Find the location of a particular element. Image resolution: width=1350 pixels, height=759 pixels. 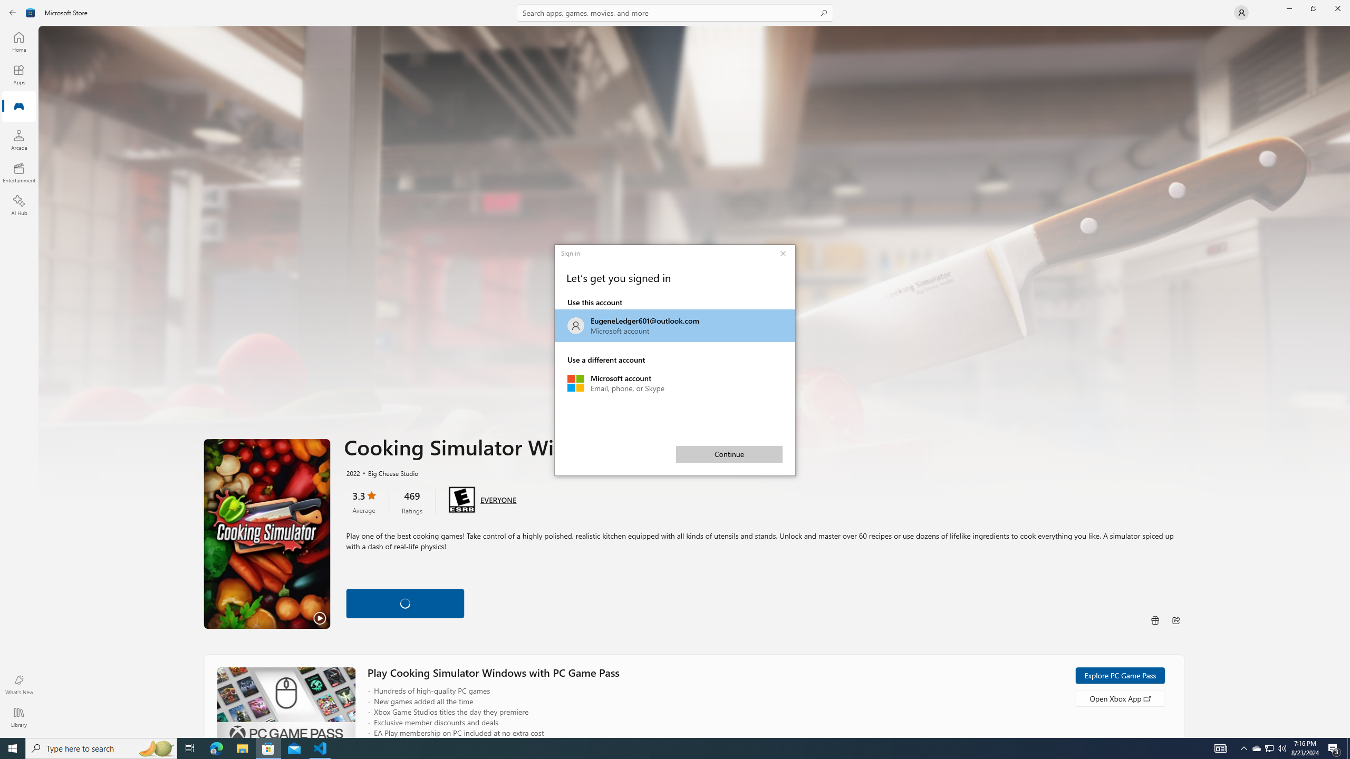

Class: Image is located at coordinates (31, 13).